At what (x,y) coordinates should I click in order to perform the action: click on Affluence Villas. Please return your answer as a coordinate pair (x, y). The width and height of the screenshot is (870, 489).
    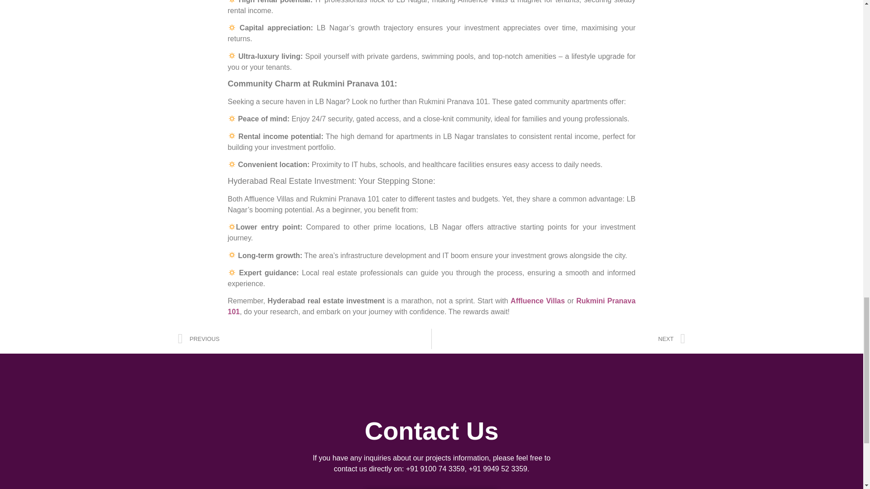
    Looking at the image, I should click on (539, 301).